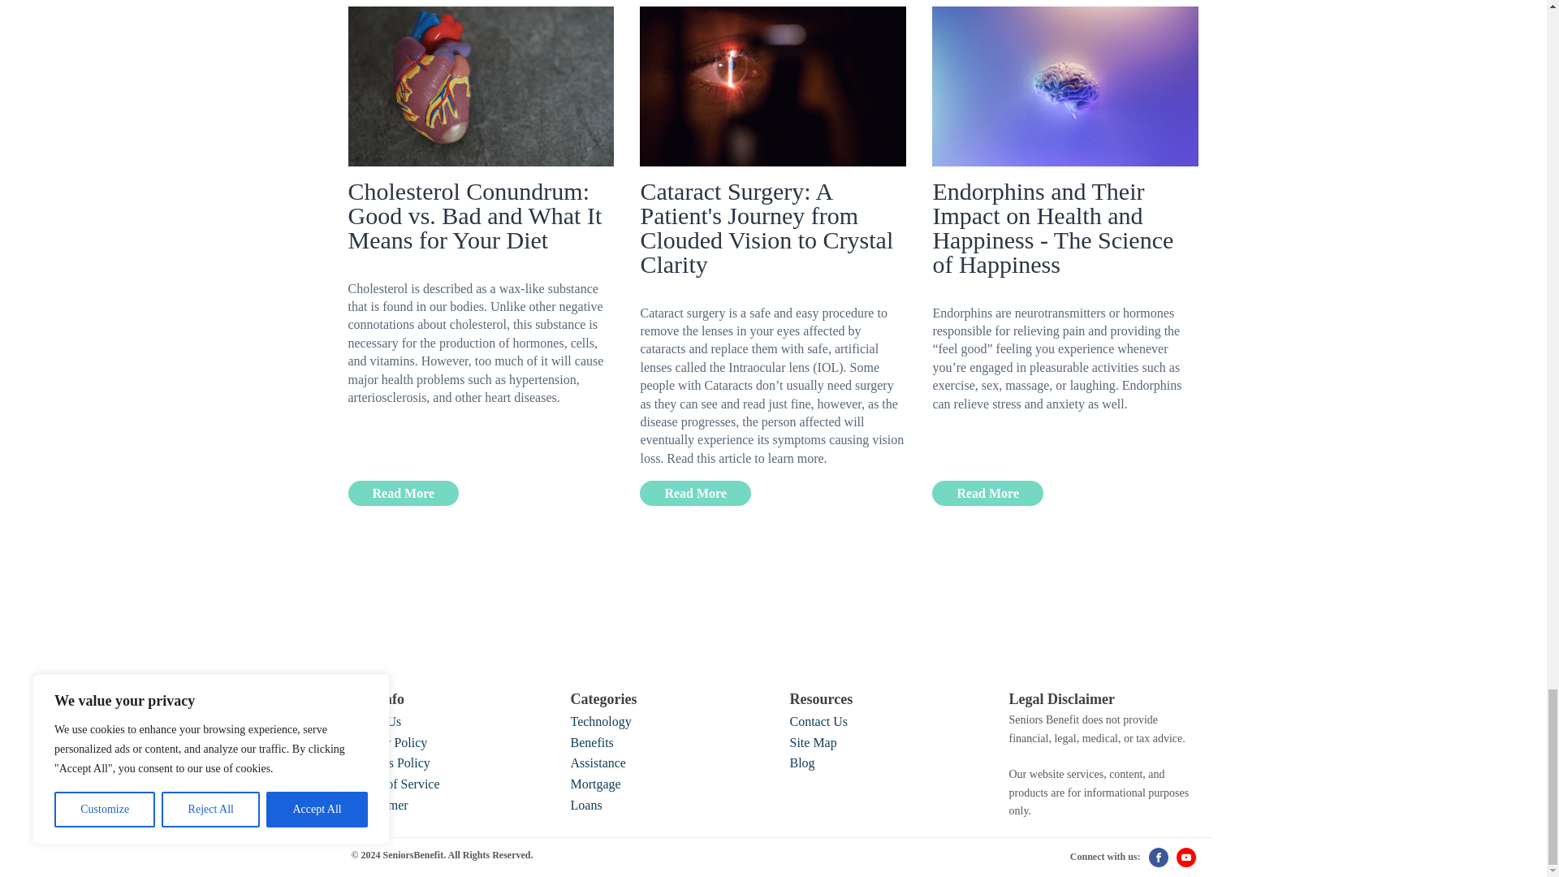  What do you see at coordinates (389, 742) in the screenshot?
I see `Privacy Policy` at bounding box center [389, 742].